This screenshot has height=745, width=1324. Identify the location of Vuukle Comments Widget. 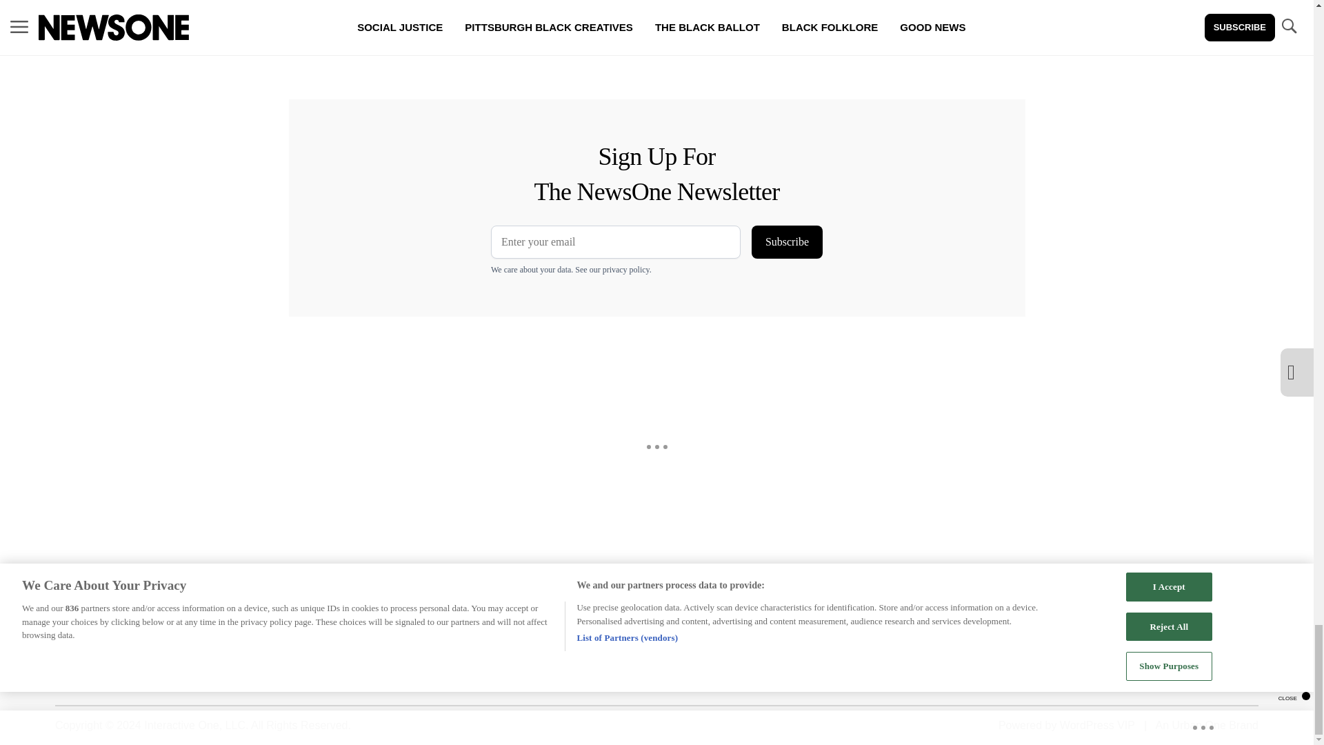
(532, 50).